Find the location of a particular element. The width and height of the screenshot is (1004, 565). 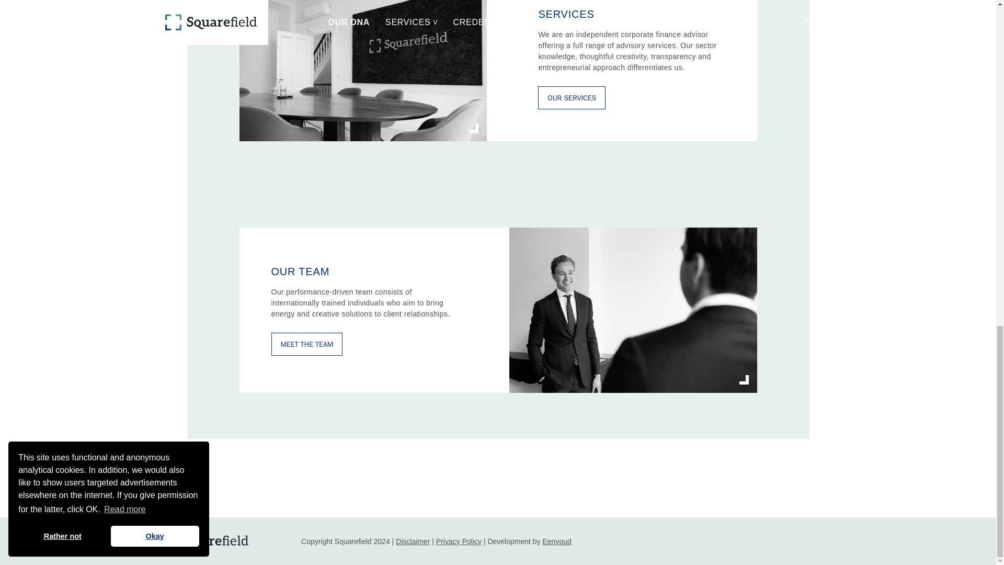

Disclaimer is located at coordinates (412, 541).